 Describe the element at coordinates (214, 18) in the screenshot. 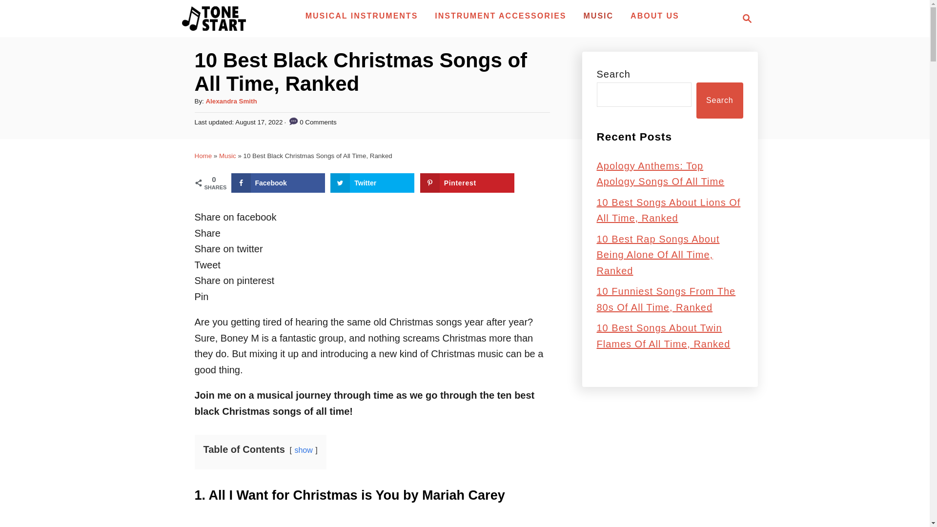

I see `Tone Start` at that location.